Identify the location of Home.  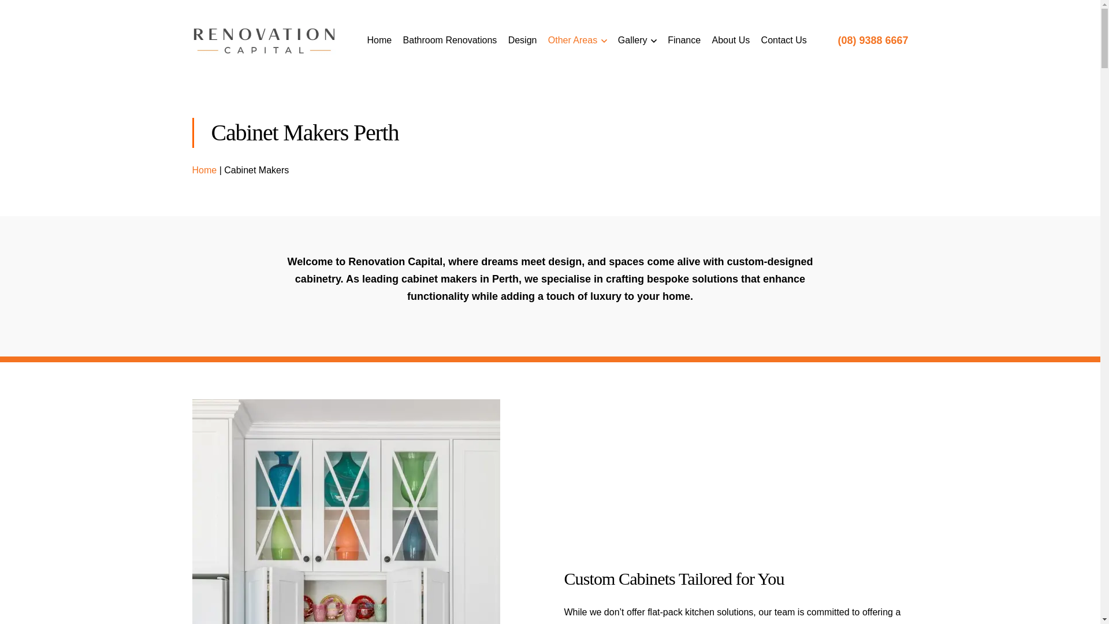
(204, 170).